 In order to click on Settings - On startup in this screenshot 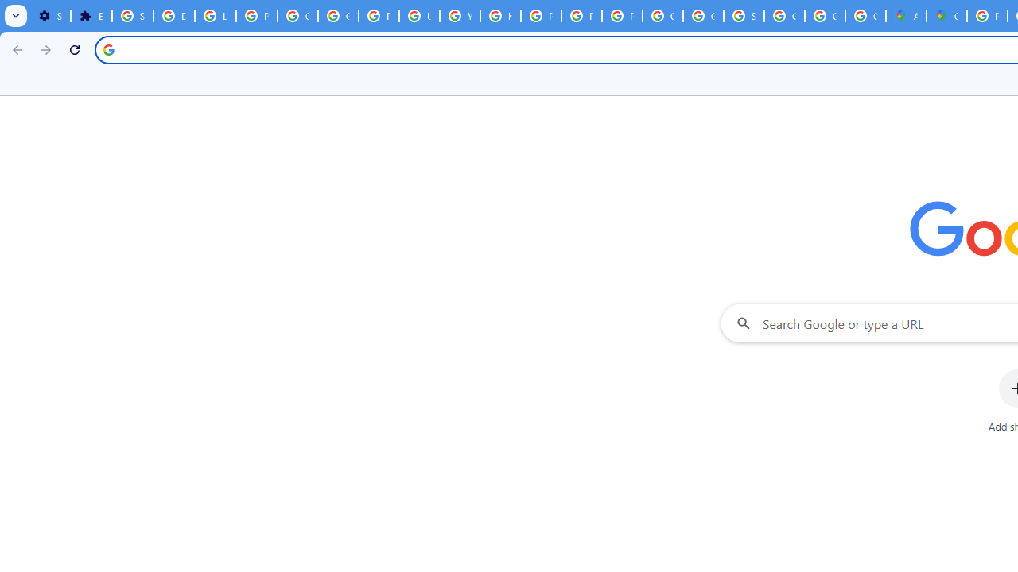, I will do `click(50, 16)`.